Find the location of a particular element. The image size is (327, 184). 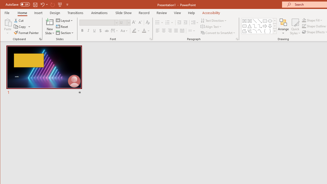

Quick Access Toolbar is located at coordinates (37, 5).